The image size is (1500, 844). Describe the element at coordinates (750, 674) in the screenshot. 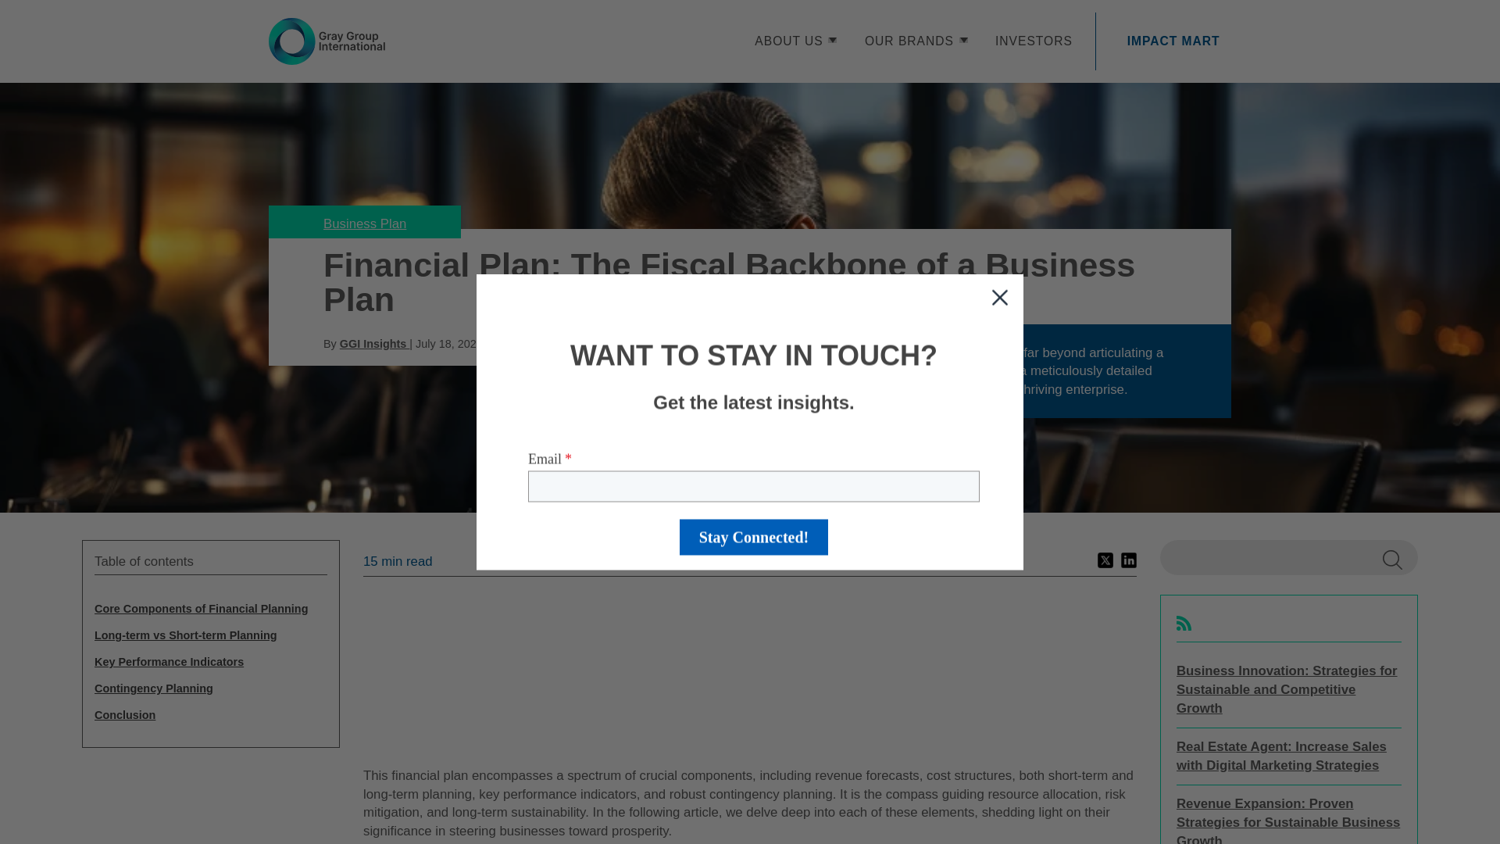

I see `Advertisement` at that location.